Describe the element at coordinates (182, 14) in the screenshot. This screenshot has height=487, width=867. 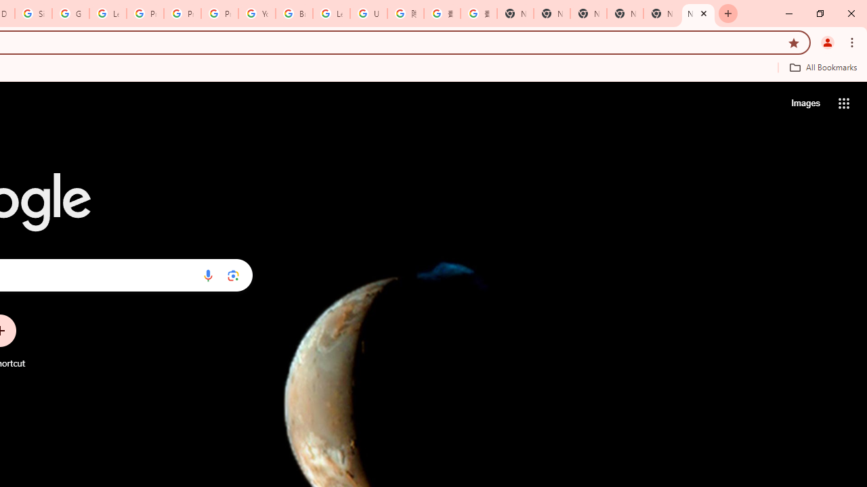
I see `Privacy Help Center - Policies Help` at that location.